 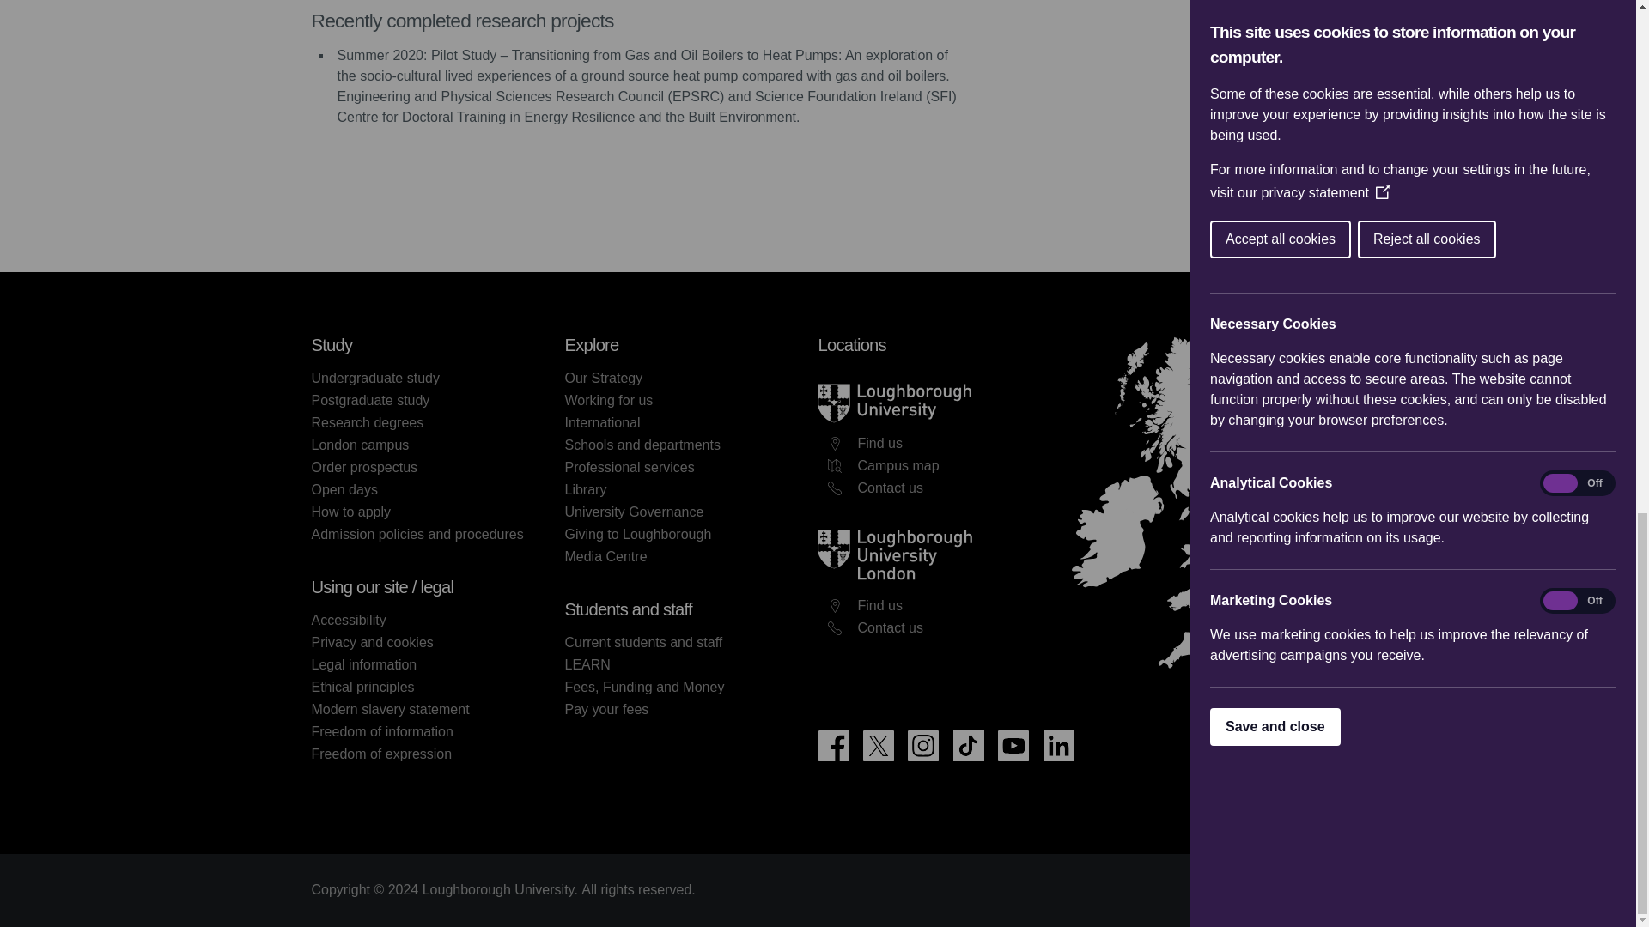 What do you see at coordinates (360, 445) in the screenshot?
I see `London campus` at bounding box center [360, 445].